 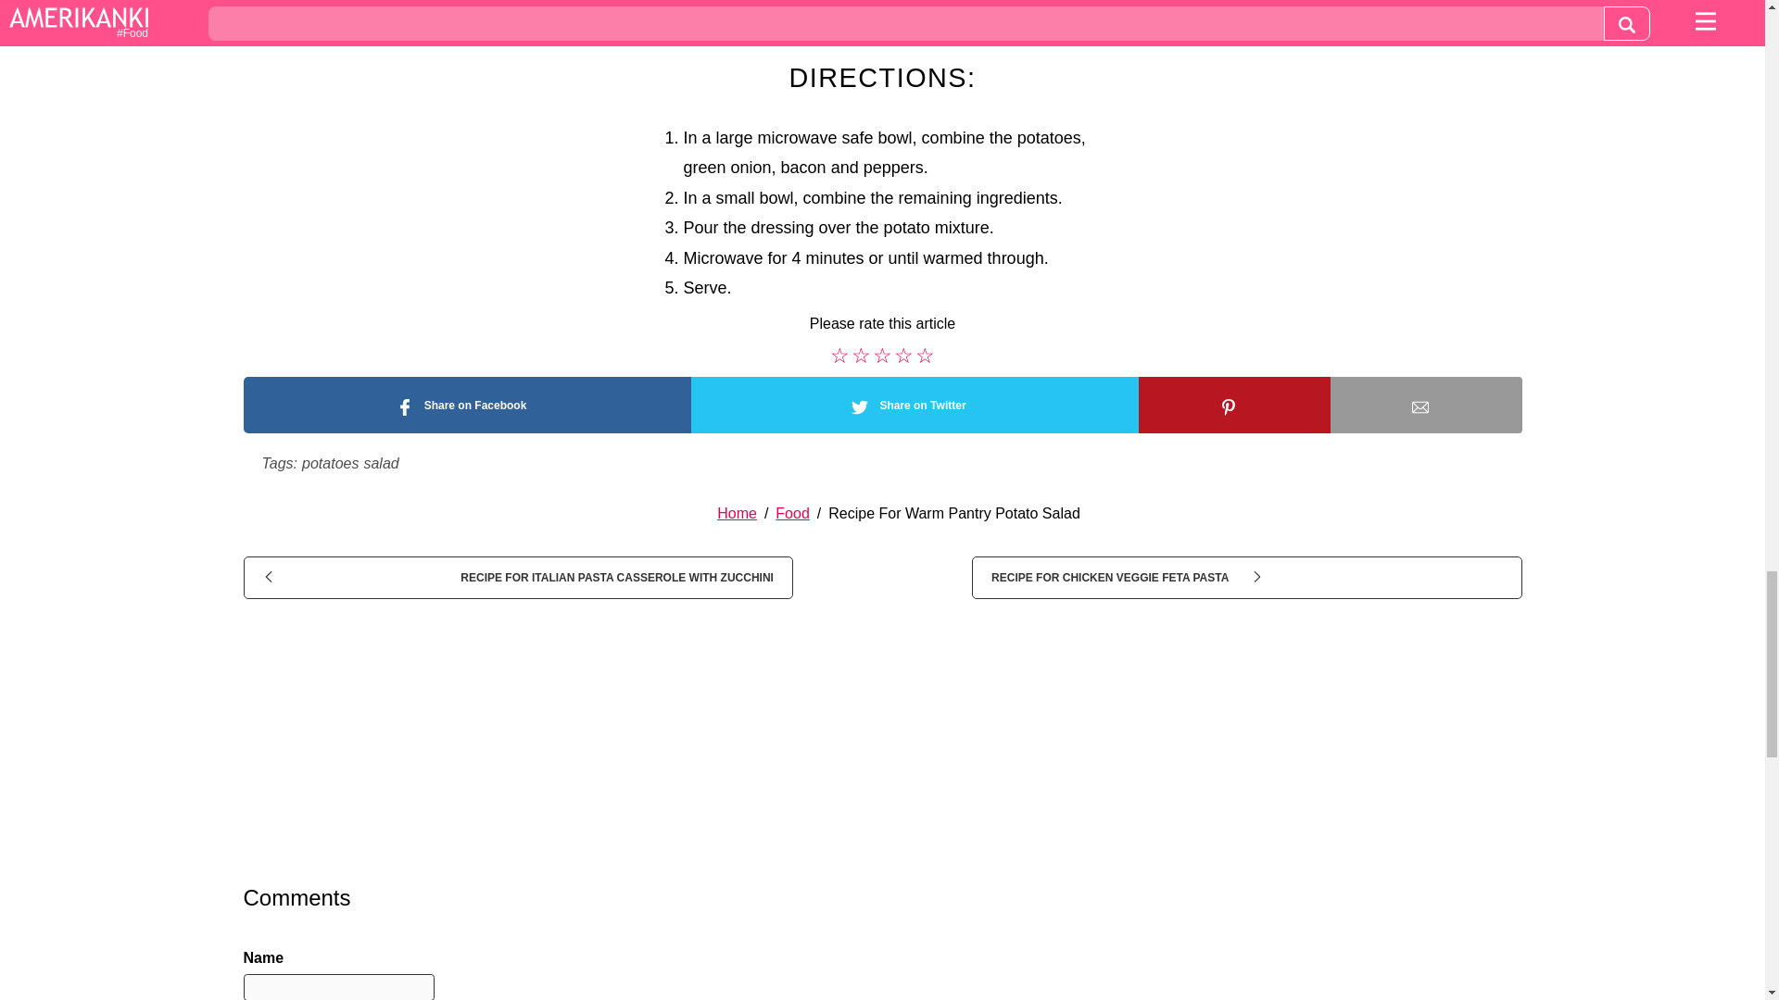 I want to click on RECIPE FOR CHICKEN VEGGIE FETA PASTA, so click(x=1245, y=577).